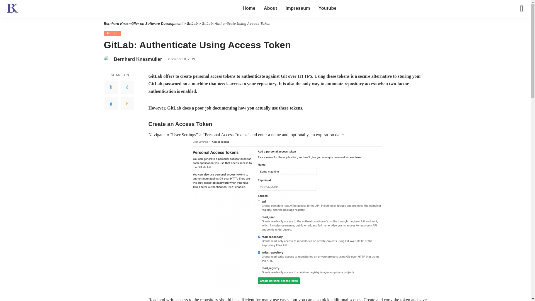  I want to click on About, so click(270, 8).